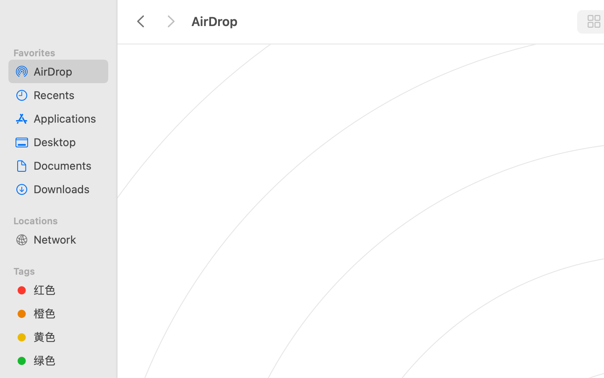 This screenshot has height=378, width=604. I want to click on 橙色, so click(68, 313).